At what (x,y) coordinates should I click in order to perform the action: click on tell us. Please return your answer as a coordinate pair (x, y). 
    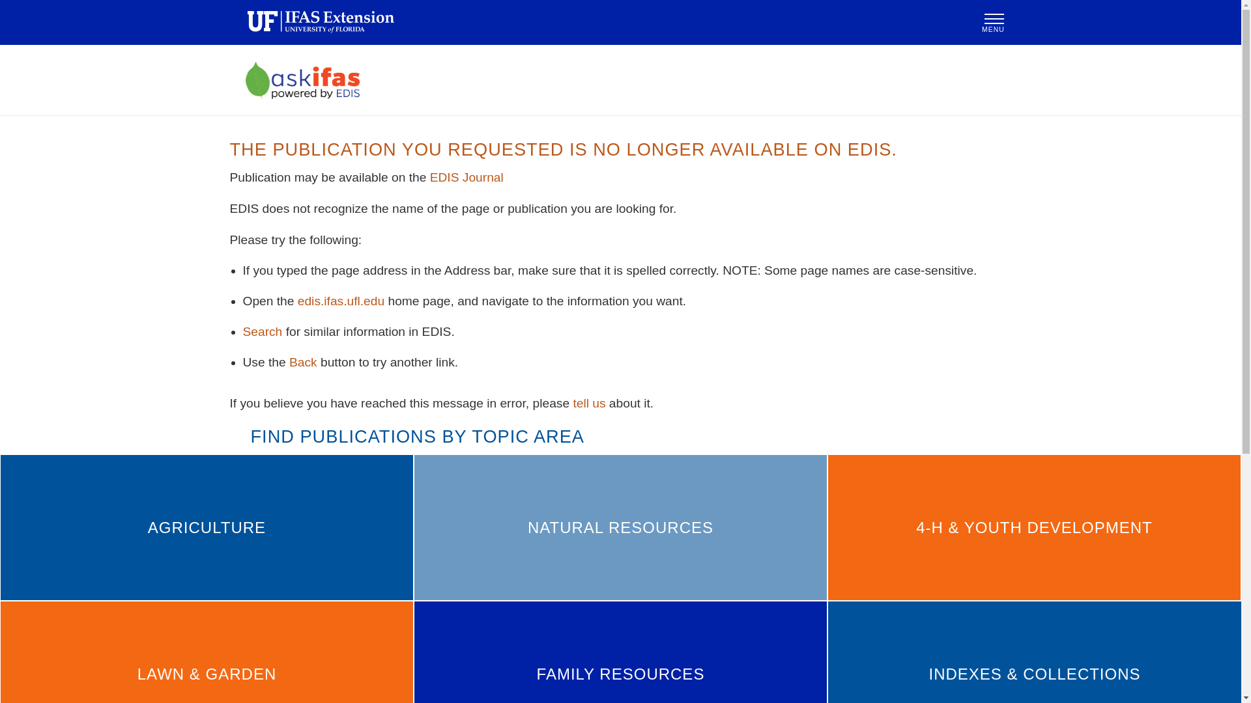
    Looking at the image, I should click on (589, 403).